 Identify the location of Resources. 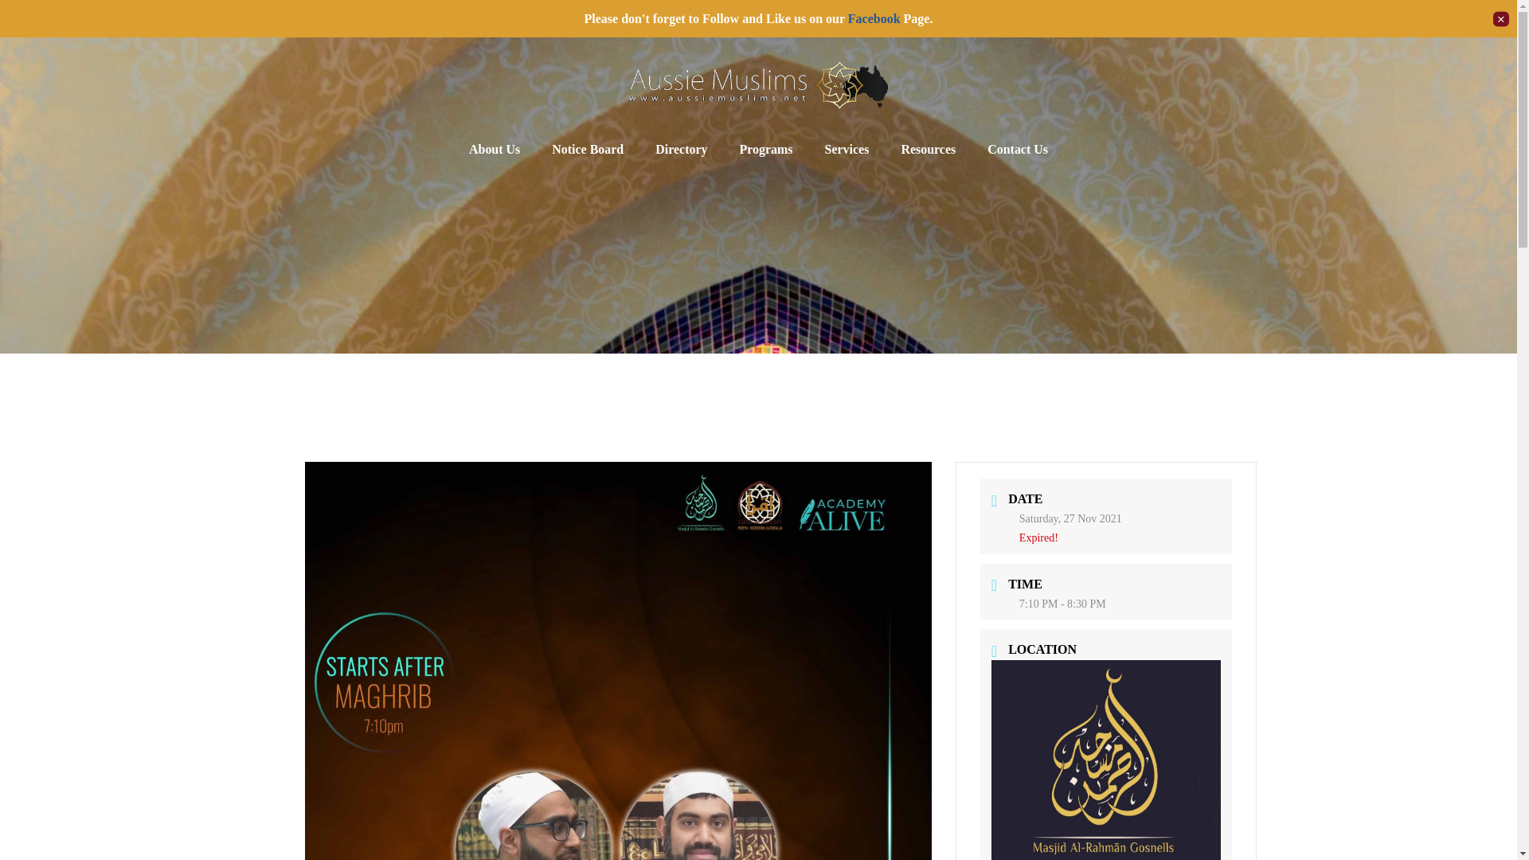
(928, 150).